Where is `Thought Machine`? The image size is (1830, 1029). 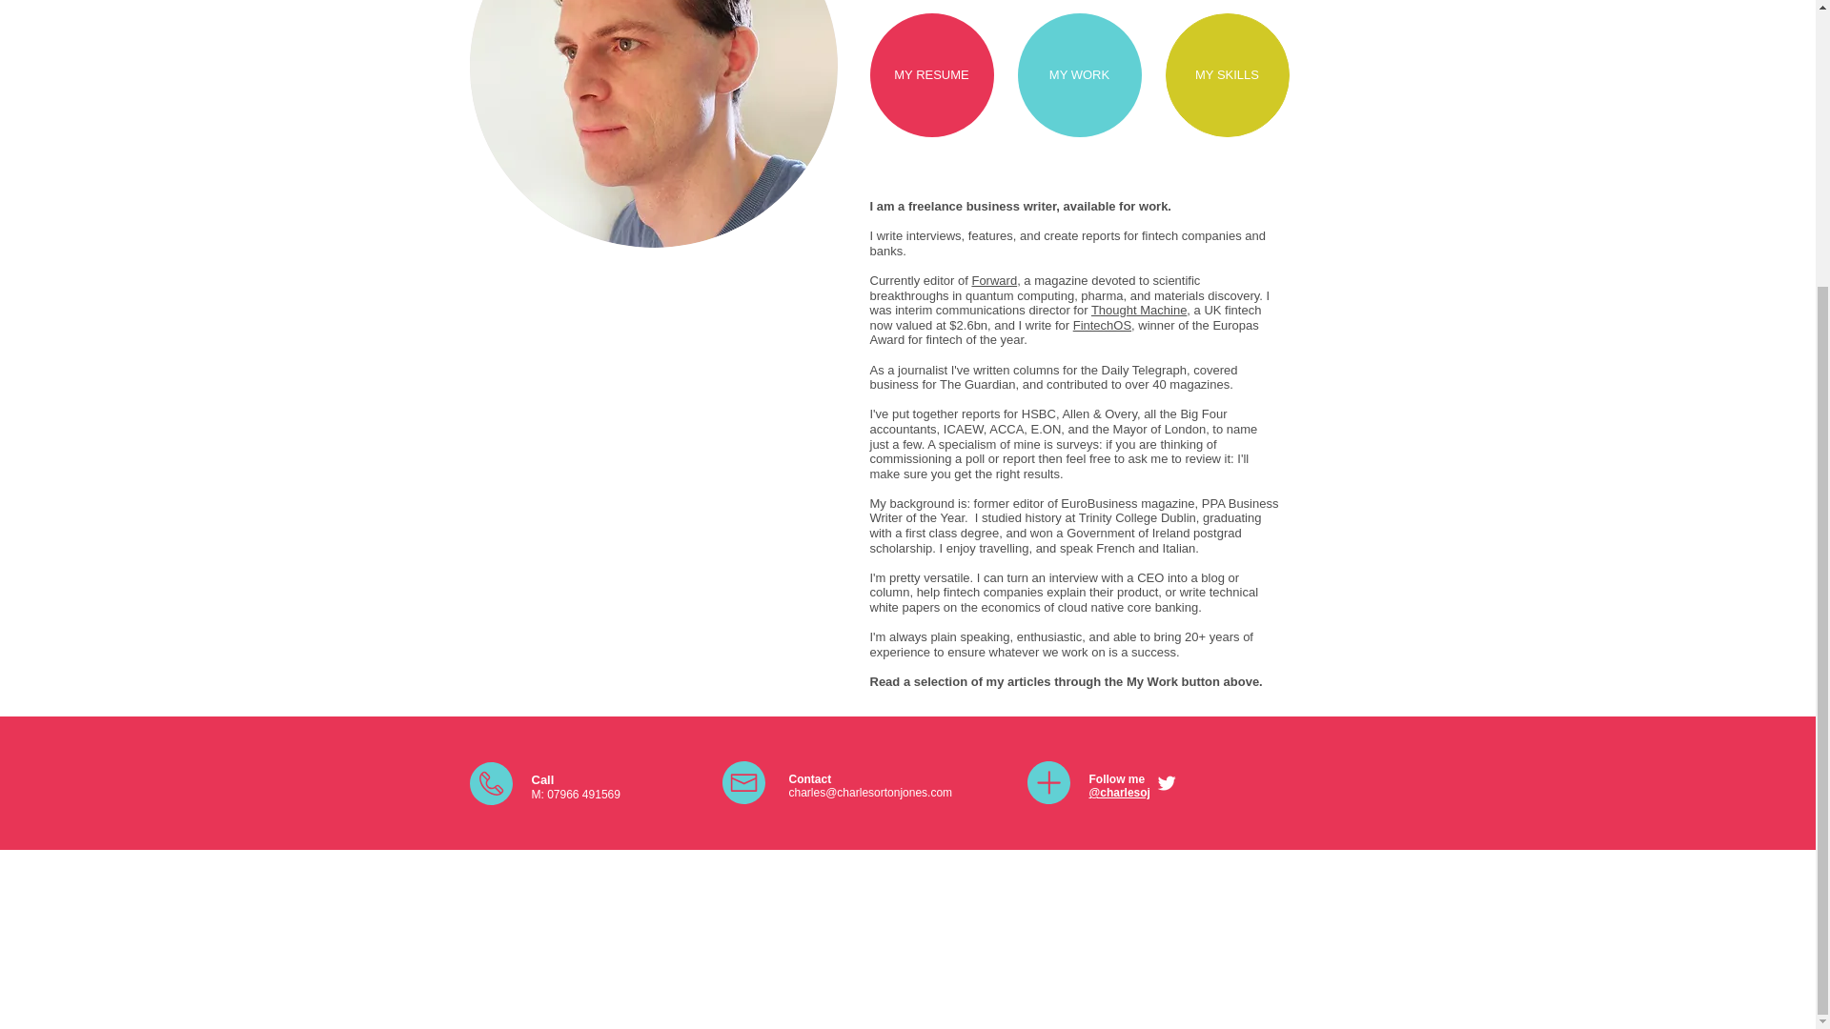
Thought Machine is located at coordinates (1138, 309).